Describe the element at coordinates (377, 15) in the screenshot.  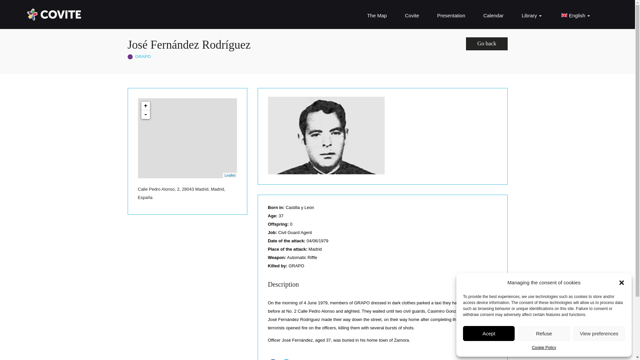
I see `The Map` at that location.